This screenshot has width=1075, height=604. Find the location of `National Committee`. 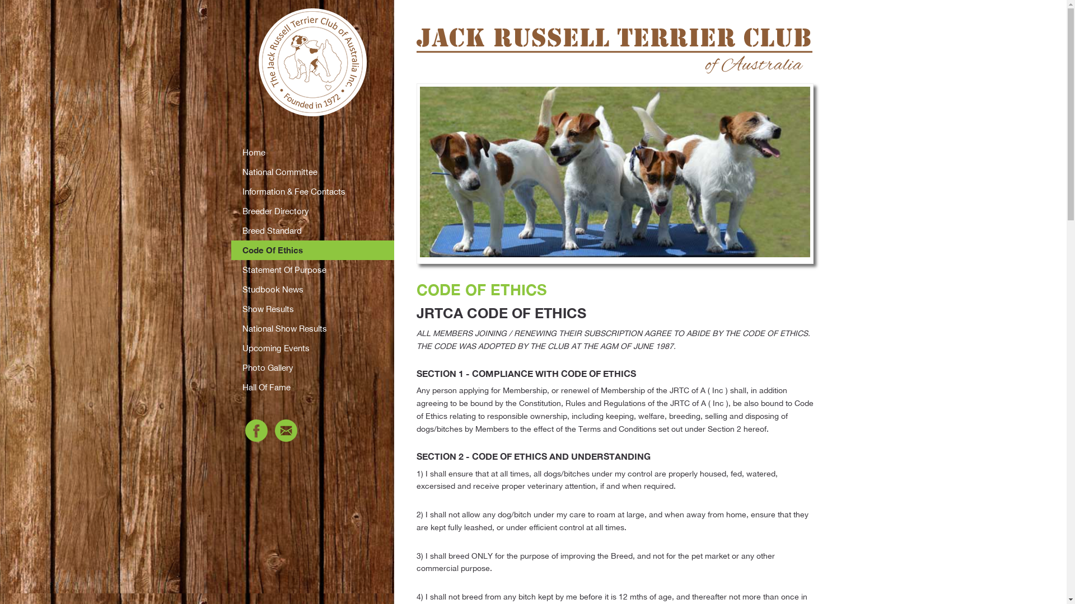

National Committee is located at coordinates (312, 172).